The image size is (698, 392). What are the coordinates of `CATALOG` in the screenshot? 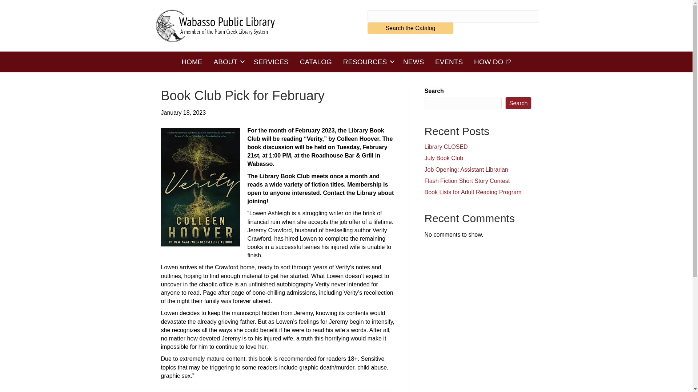 It's located at (316, 62).